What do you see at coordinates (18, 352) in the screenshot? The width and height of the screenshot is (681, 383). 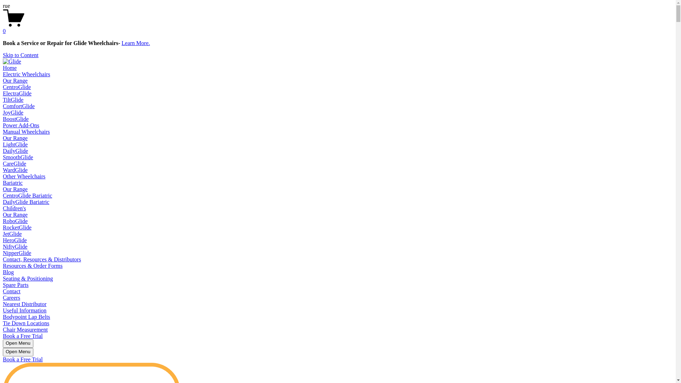 I see `Open Menu` at bounding box center [18, 352].